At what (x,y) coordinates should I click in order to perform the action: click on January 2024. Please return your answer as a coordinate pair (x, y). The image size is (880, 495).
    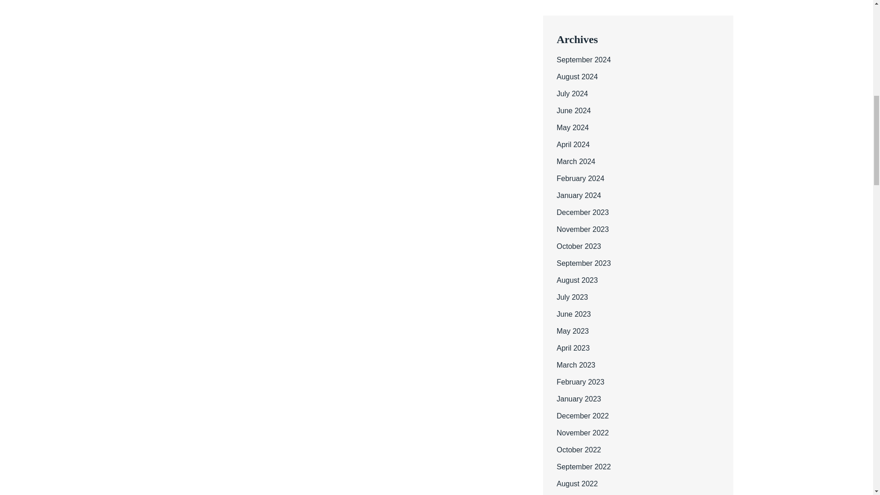
    Looking at the image, I should click on (578, 195).